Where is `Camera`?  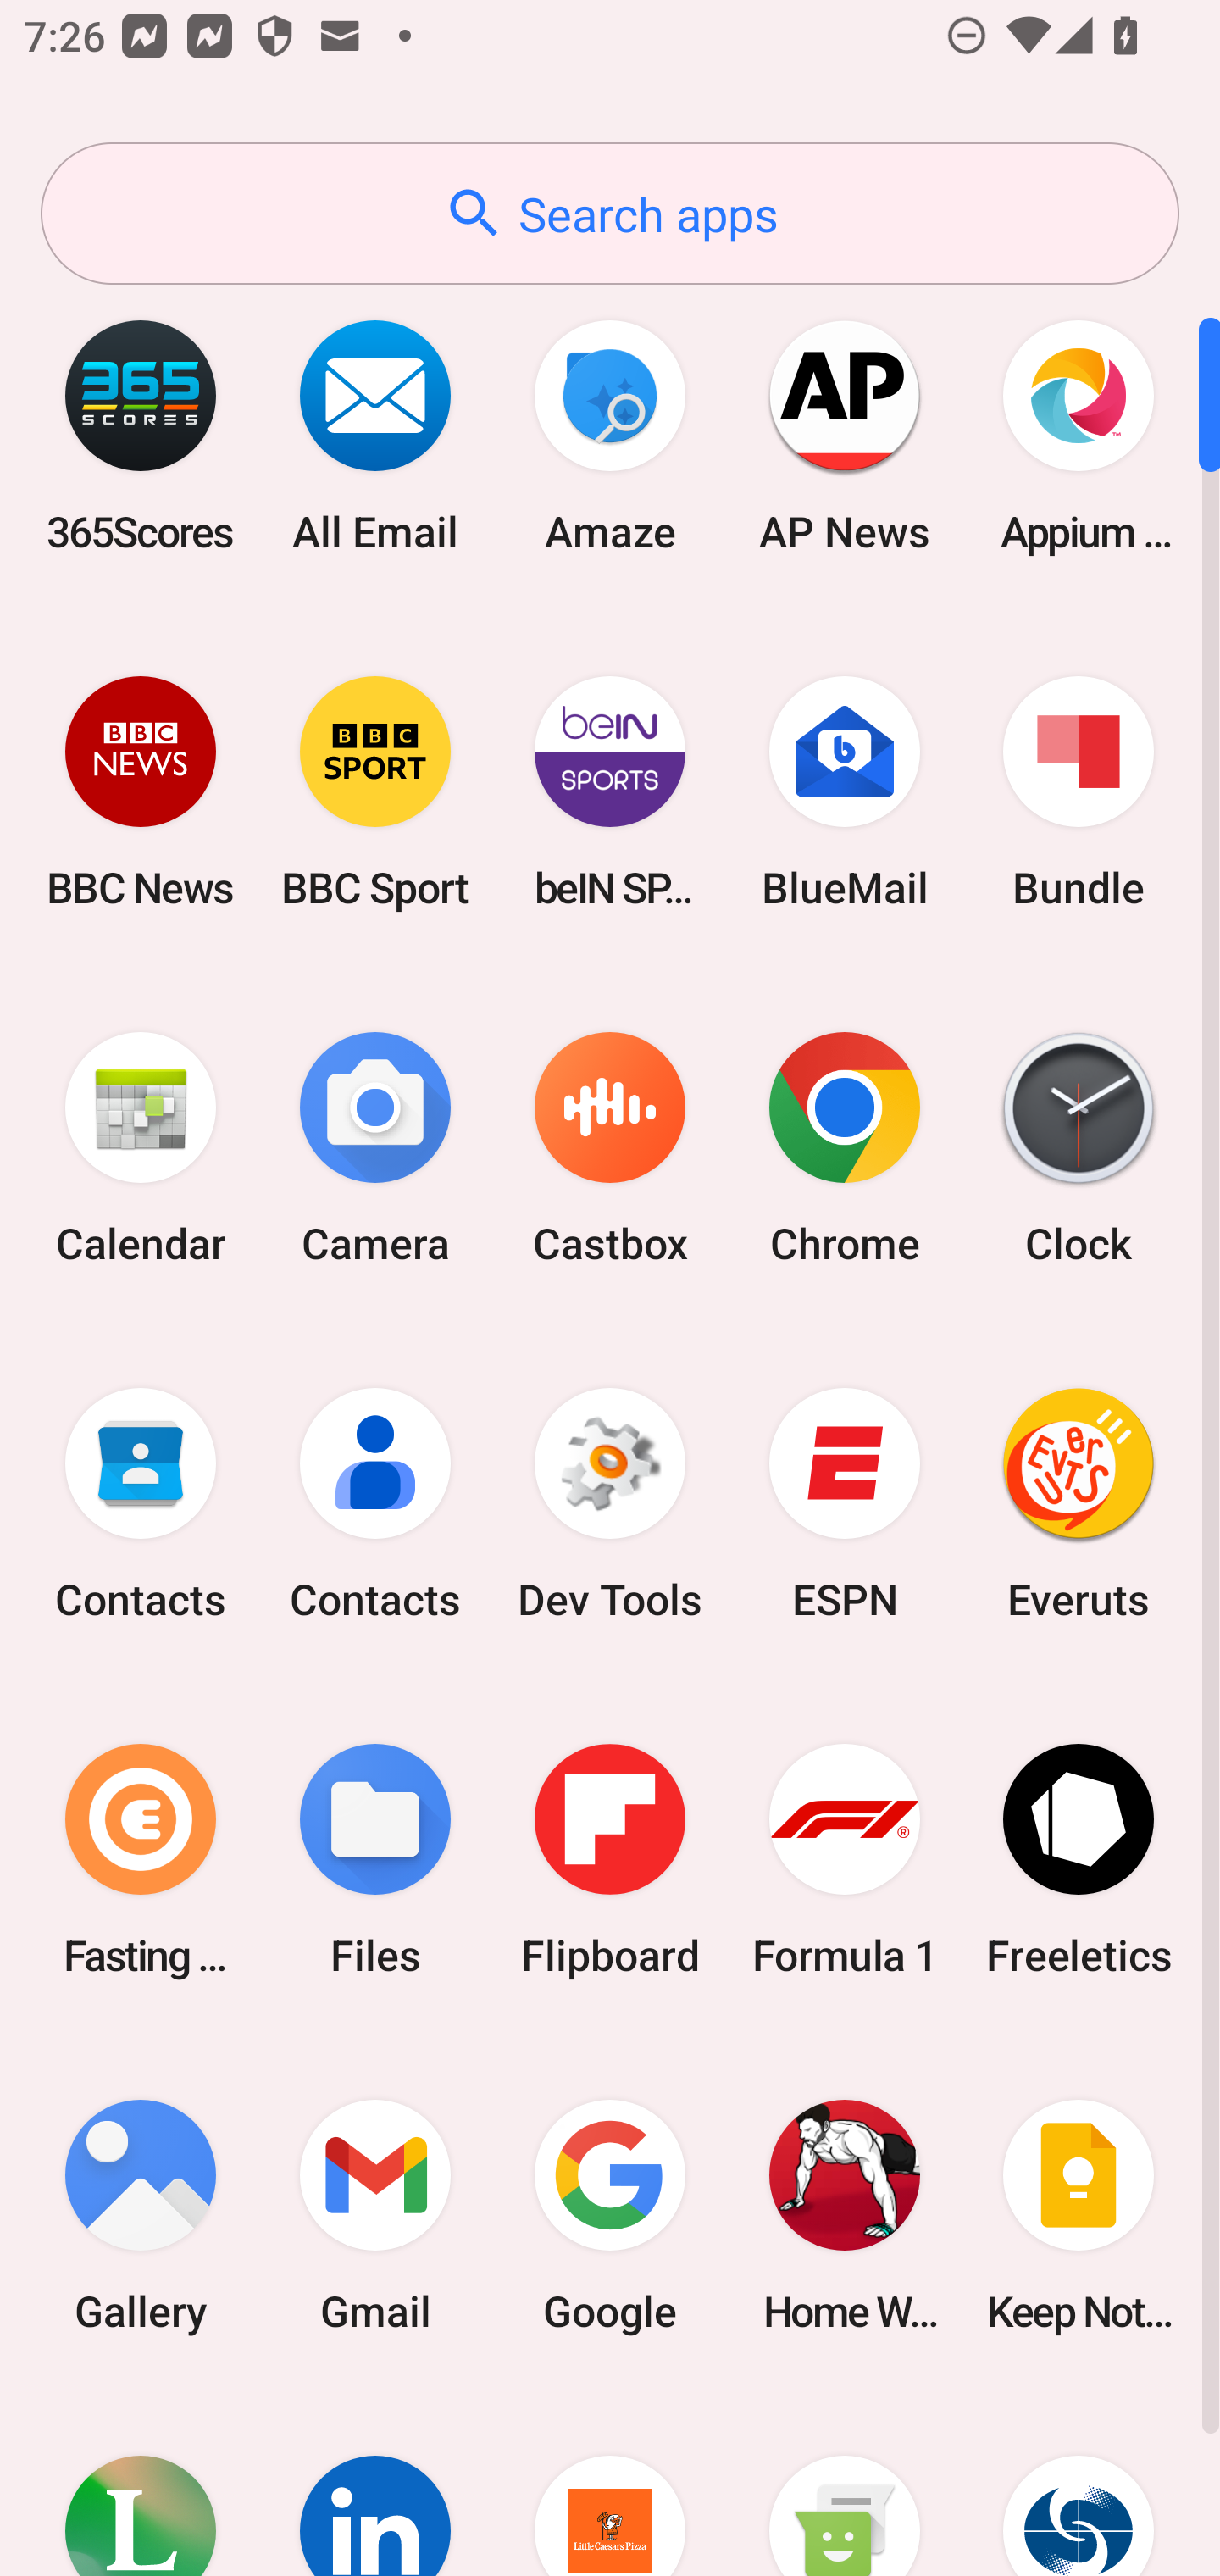 Camera is located at coordinates (375, 1149).